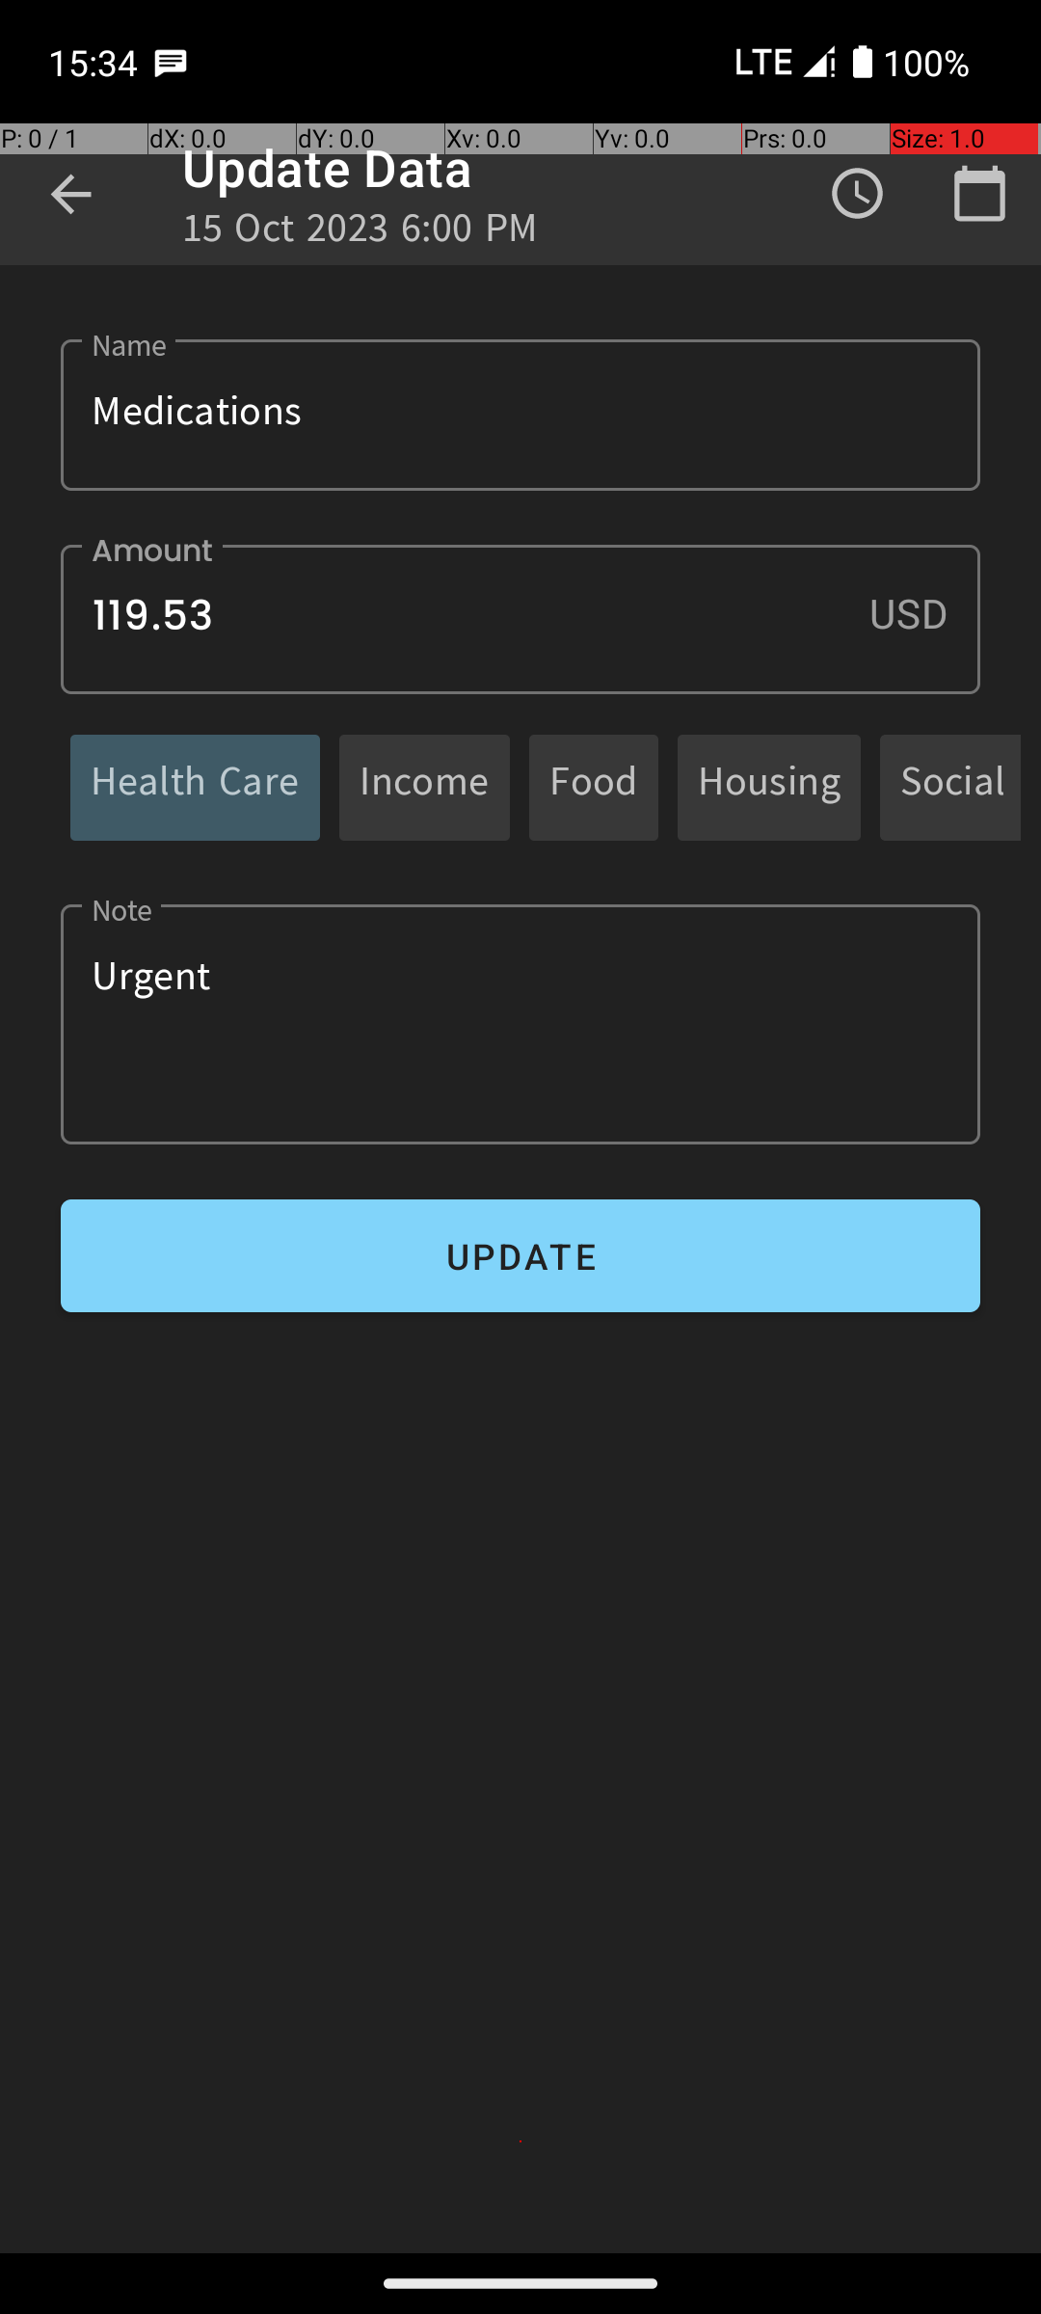 The image size is (1041, 2314). I want to click on 15 Oct 2023 6:00 PM, so click(360, 233).